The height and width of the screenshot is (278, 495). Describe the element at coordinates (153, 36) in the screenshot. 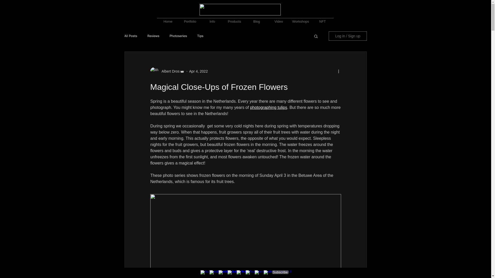

I see `Reviews` at that location.